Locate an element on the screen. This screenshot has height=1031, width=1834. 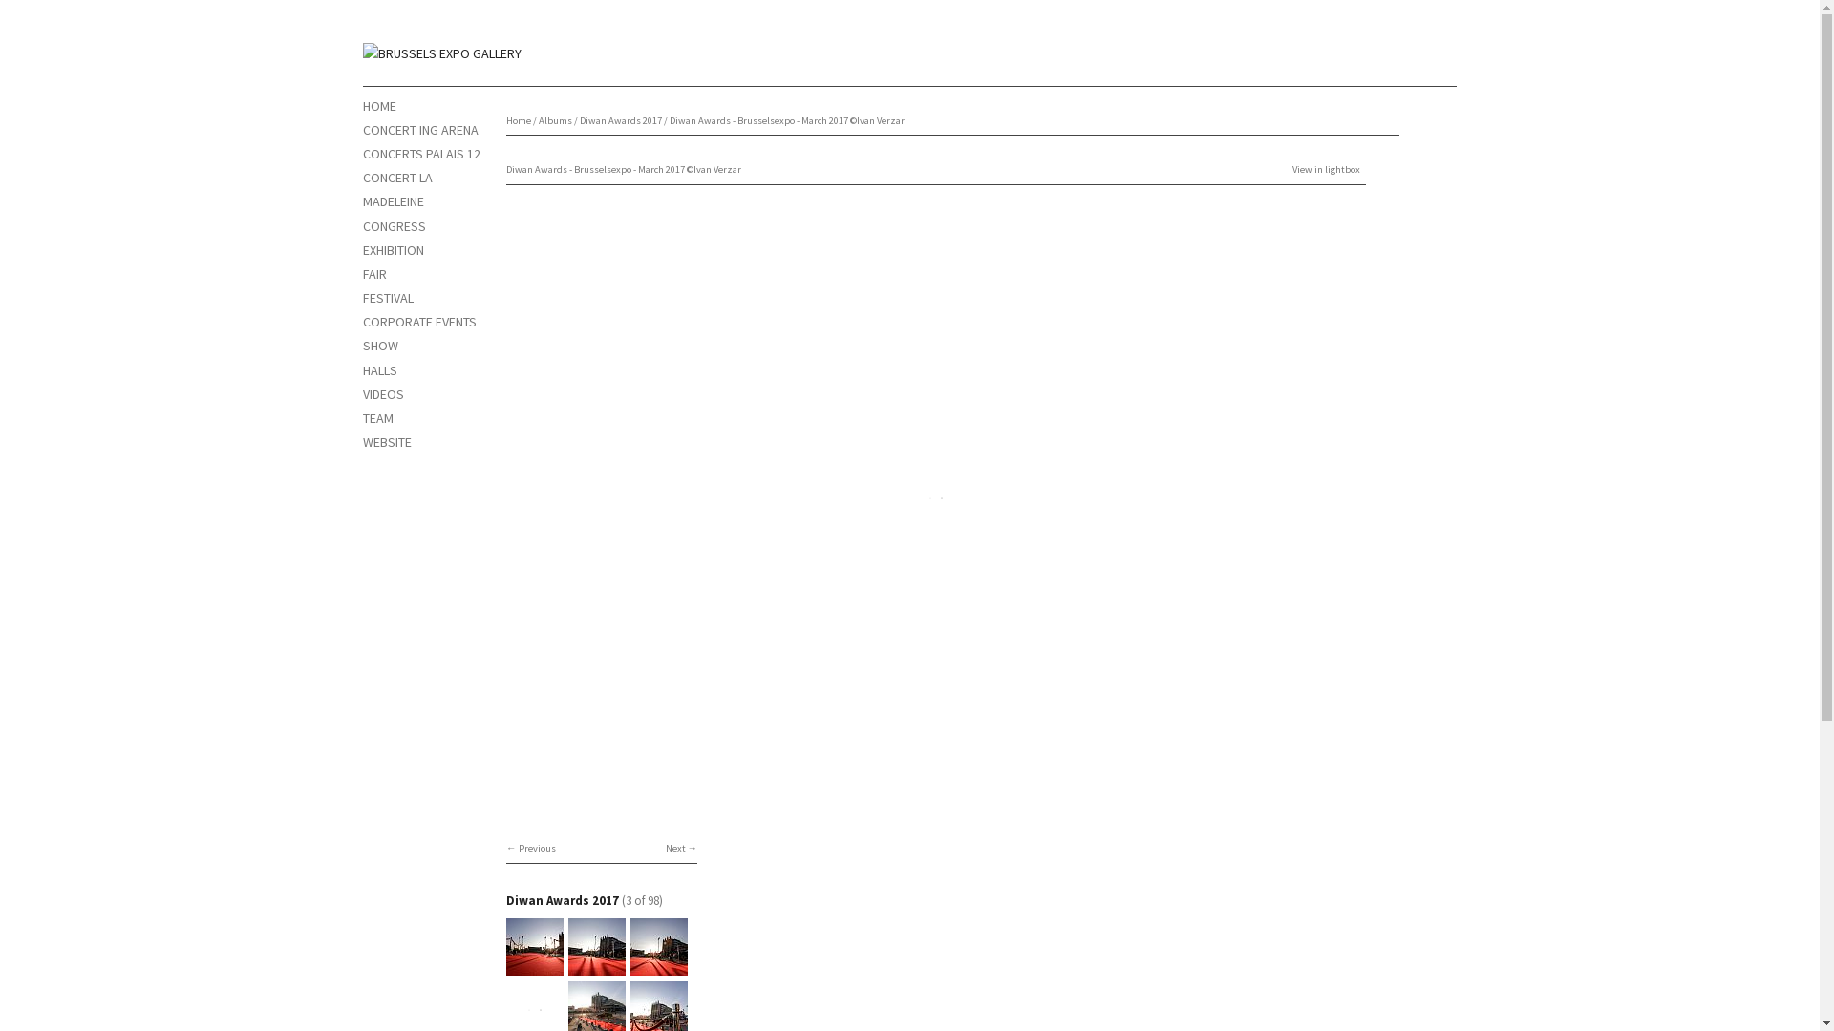
CONCERT ING ARENA is located at coordinates (420, 130).